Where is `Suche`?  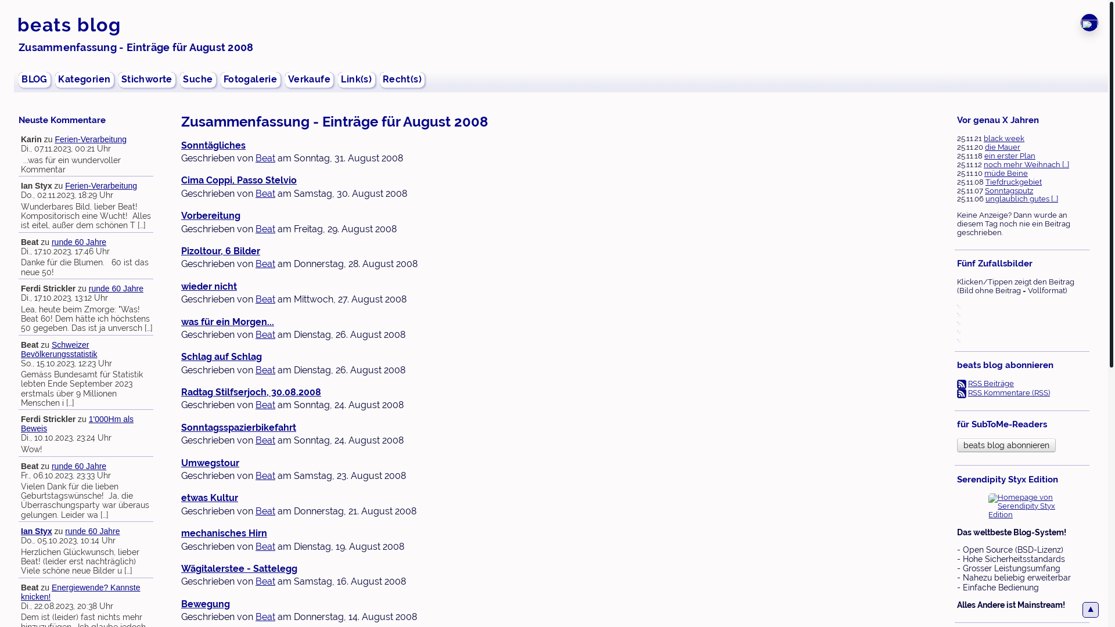 Suche is located at coordinates (198, 80).